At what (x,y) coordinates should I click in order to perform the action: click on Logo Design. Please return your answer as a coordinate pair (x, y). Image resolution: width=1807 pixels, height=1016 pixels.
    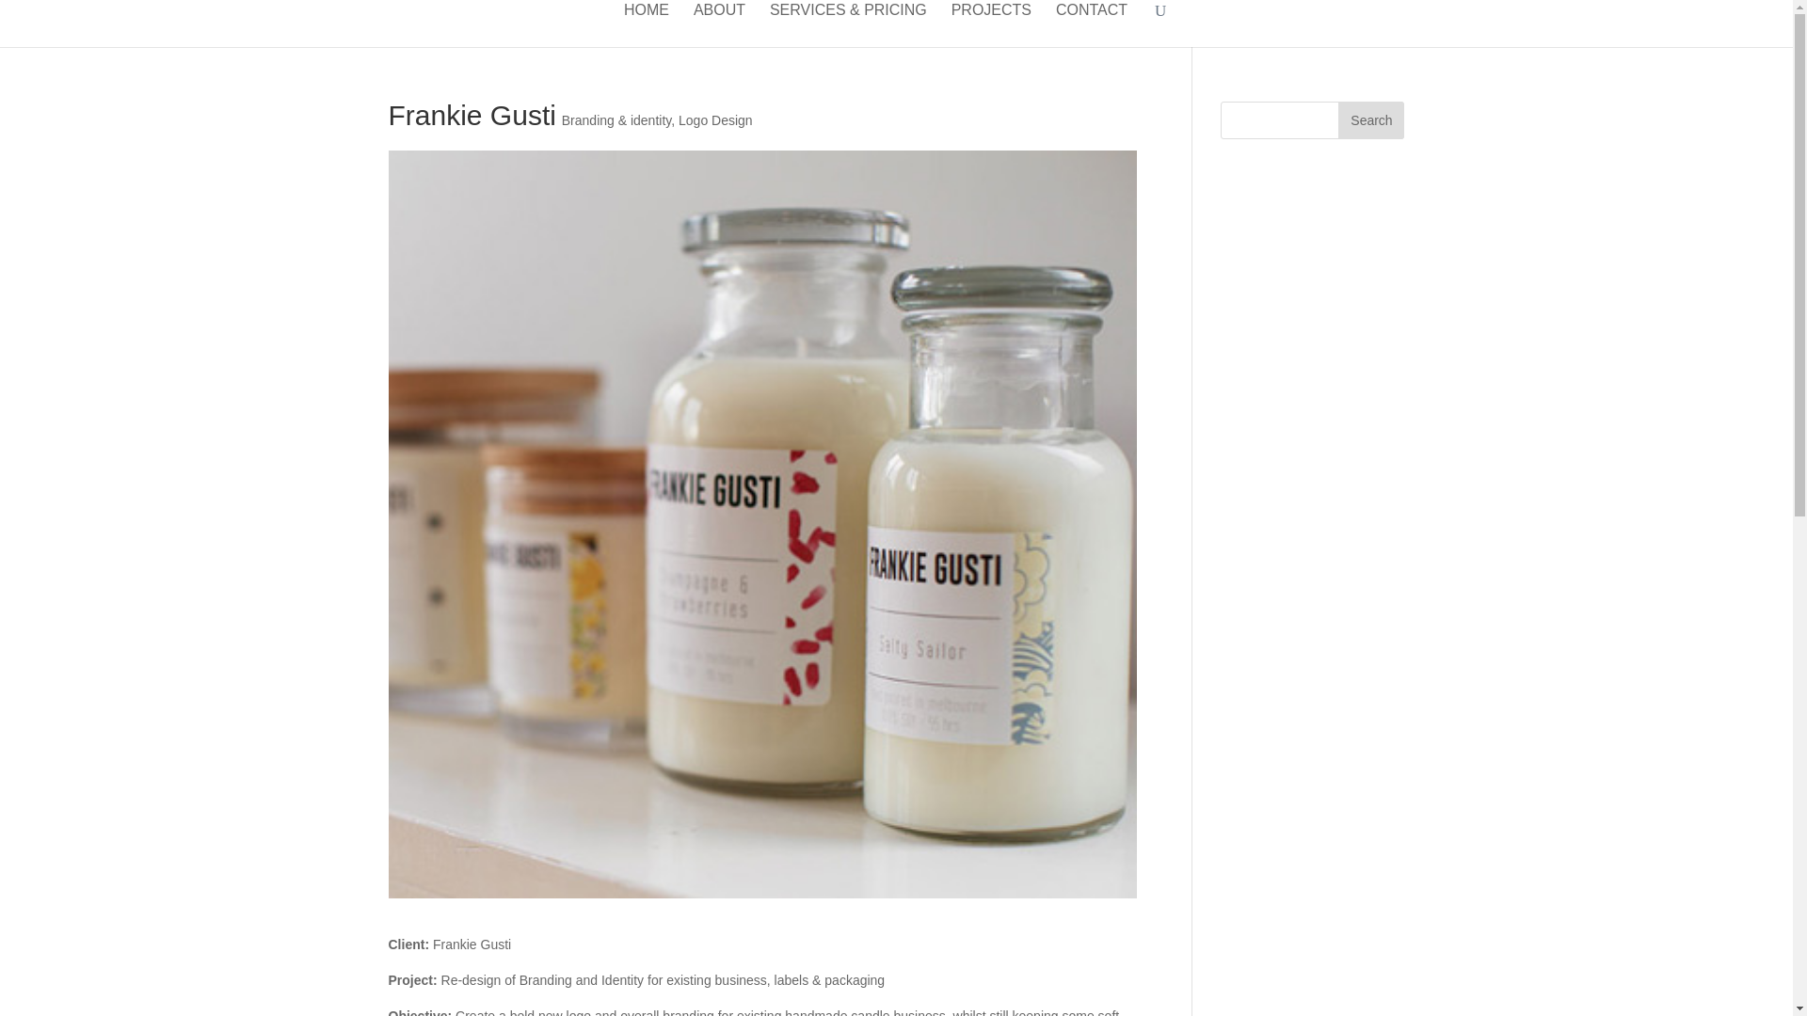
    Looking at the image, I should click on (715, 120).